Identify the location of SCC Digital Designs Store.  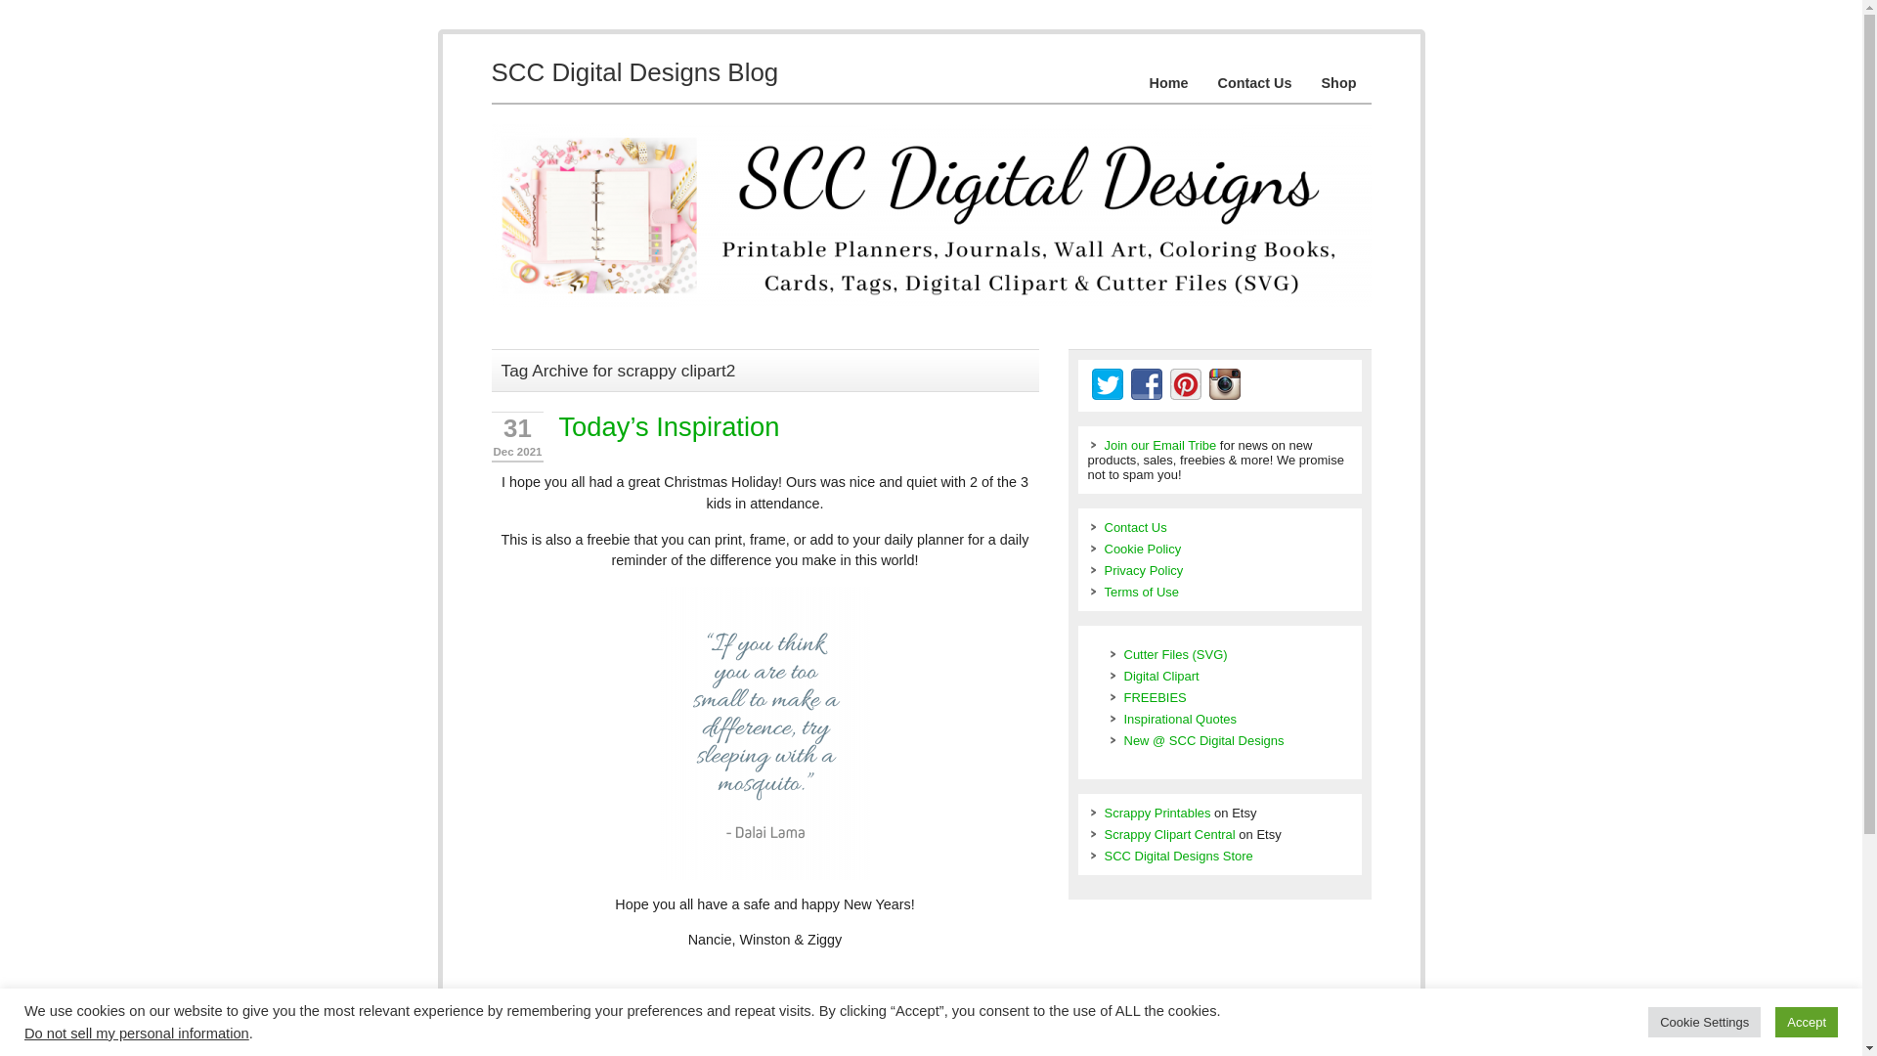
(1179, 857).